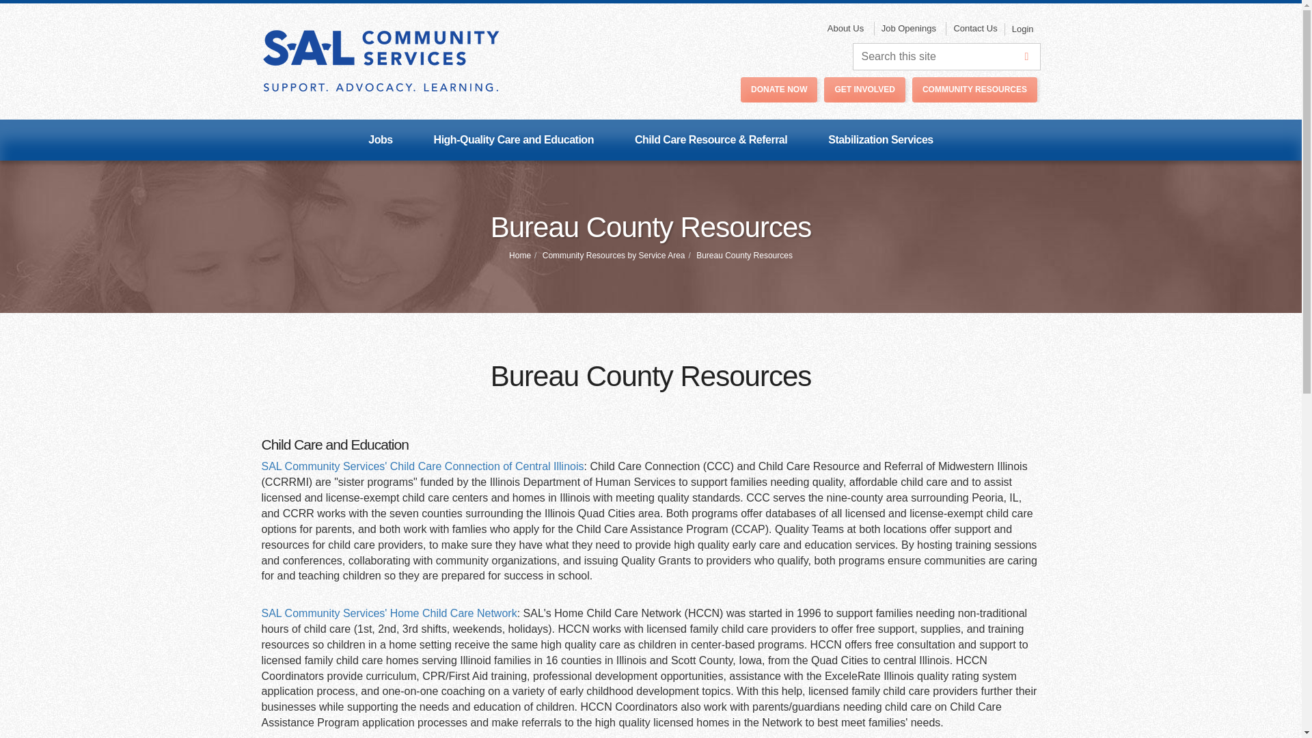  I want to click on Search this site, so click(946, 56).